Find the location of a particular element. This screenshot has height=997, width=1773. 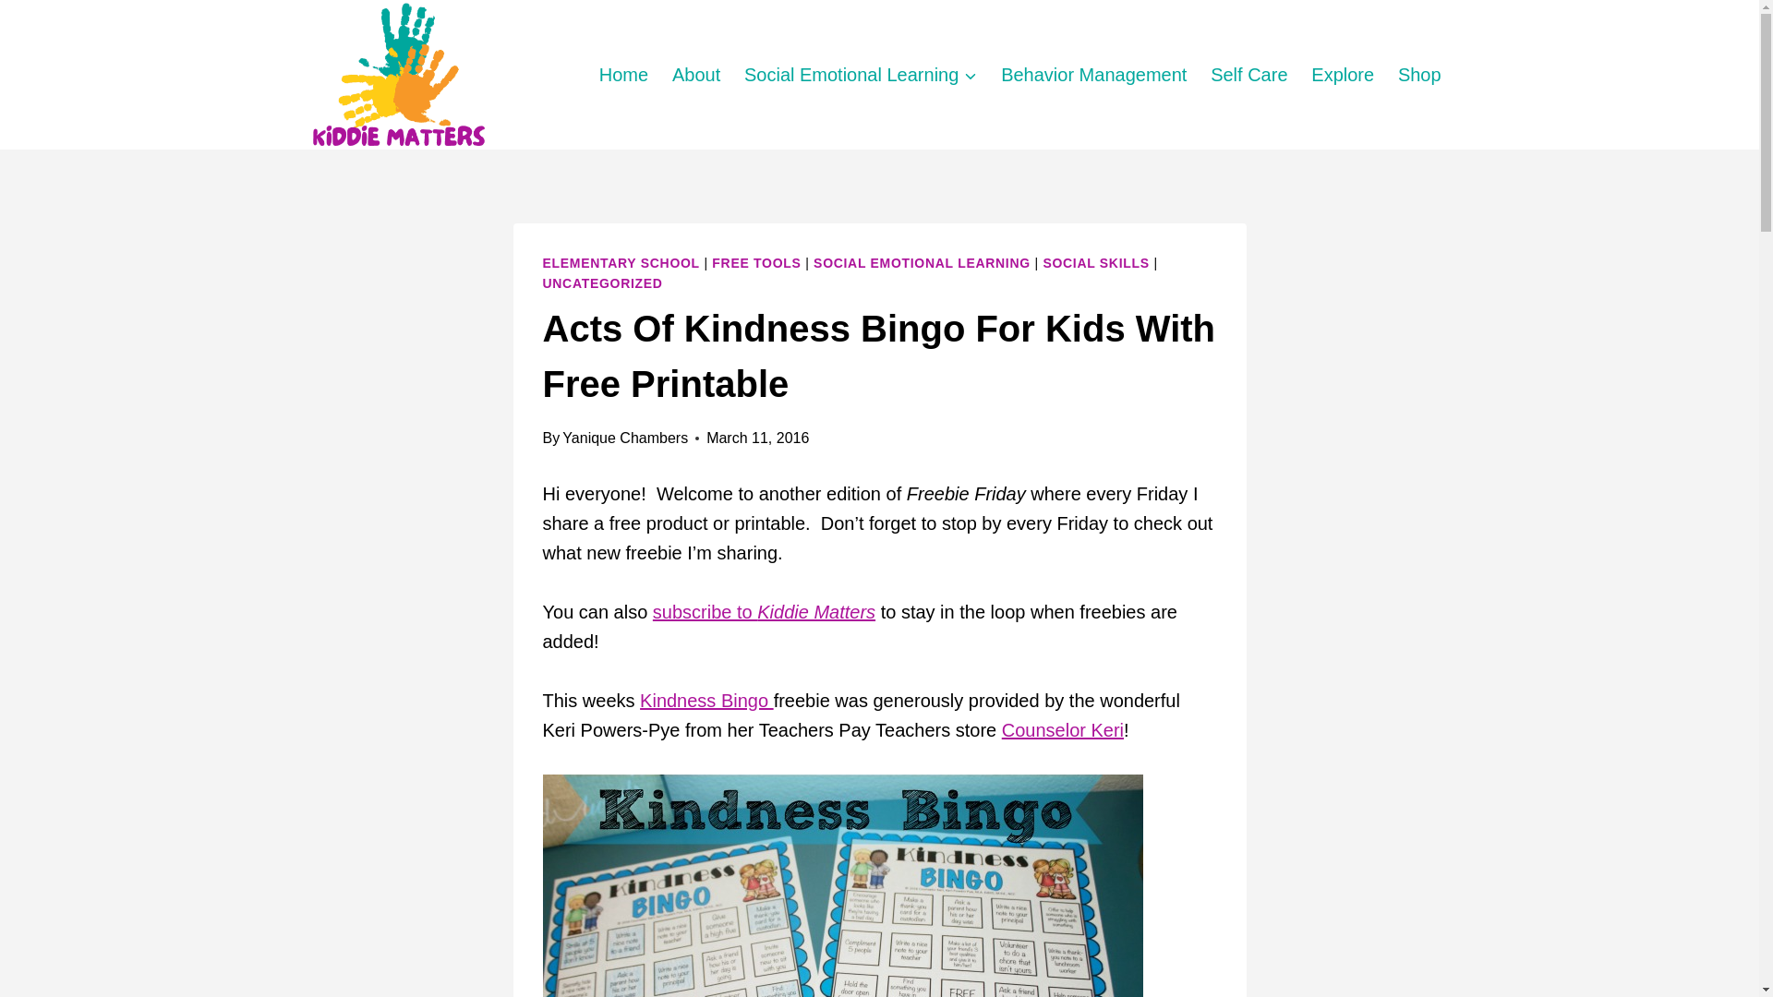

SOCIAL SKILLS is located at coordinates (1095, 262).